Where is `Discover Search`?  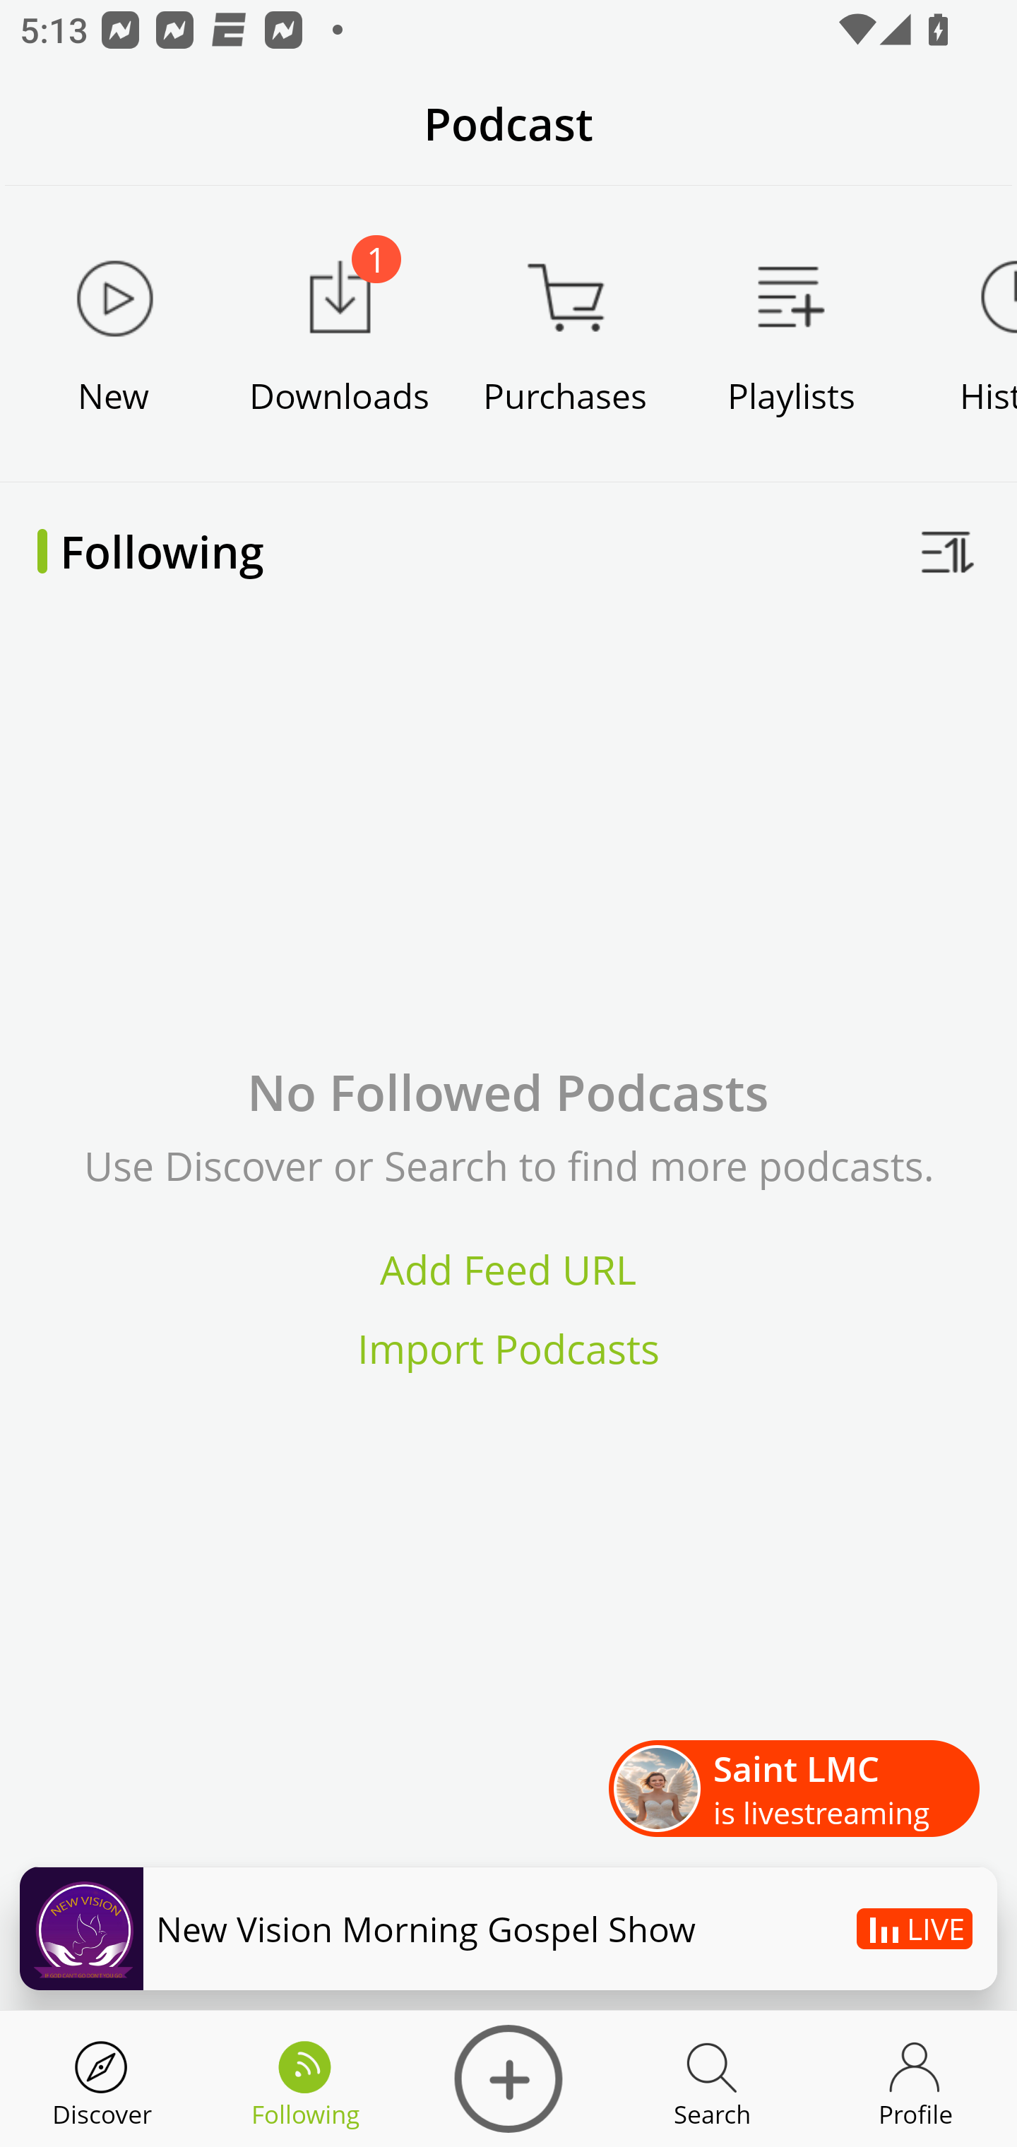
Discover Search is located at coordinates (712, 2079).